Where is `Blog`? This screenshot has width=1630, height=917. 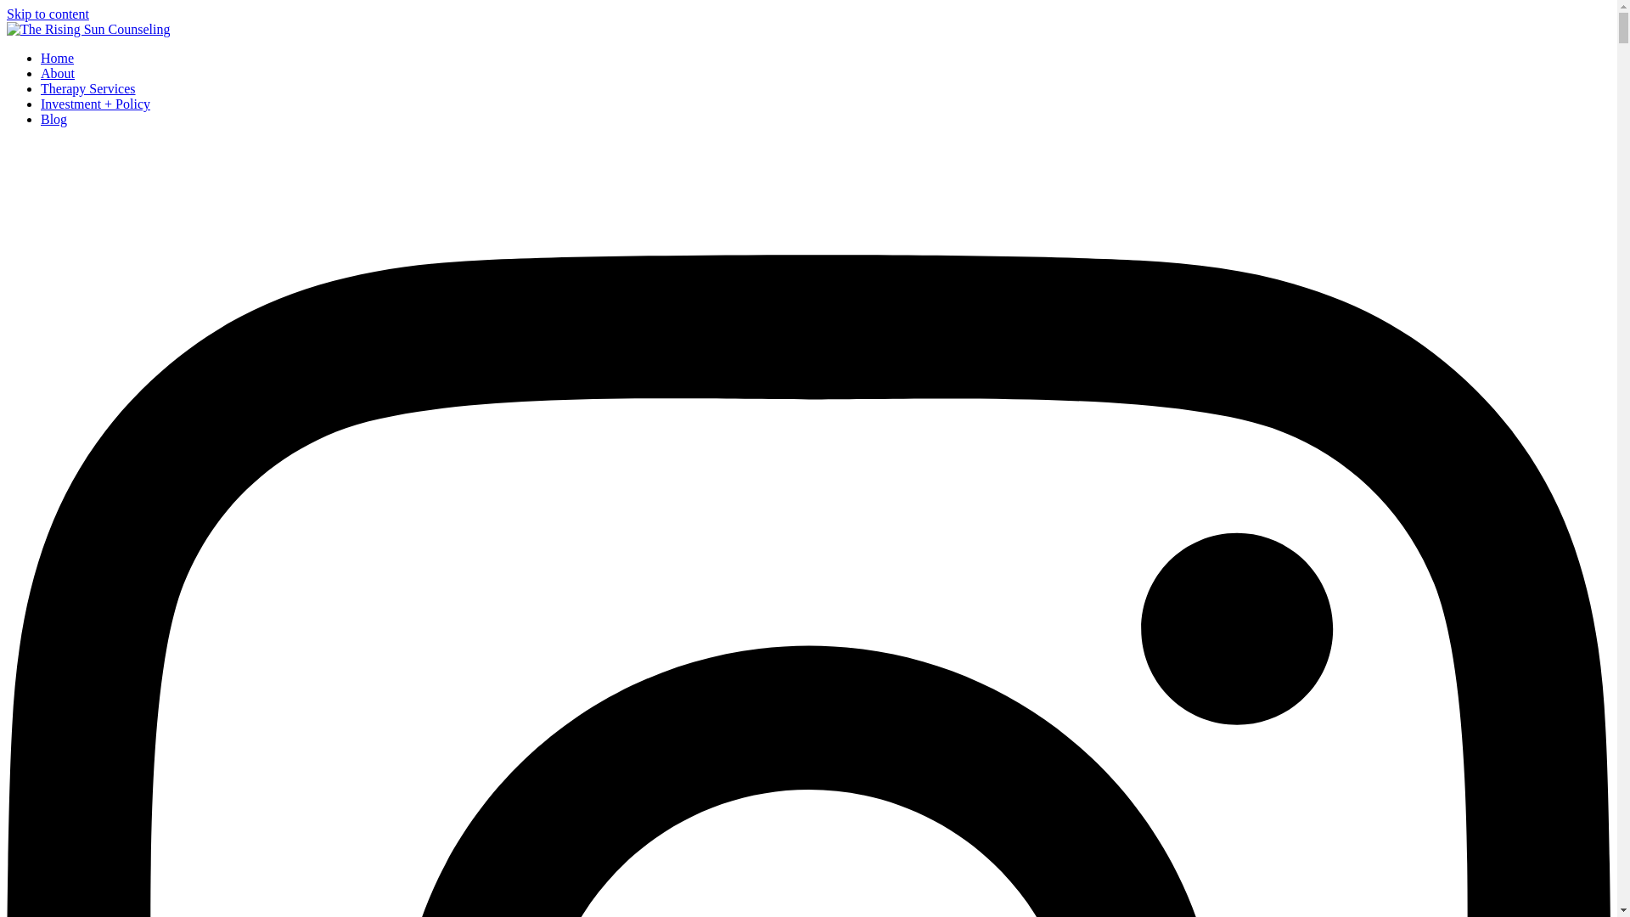 Blog is located at coordinates (53, 119).